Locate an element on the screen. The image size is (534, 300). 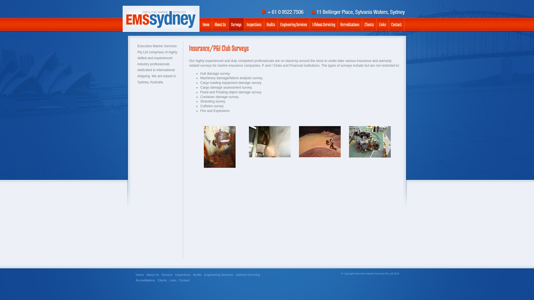
Surveys is located at coordinates (167, 275).